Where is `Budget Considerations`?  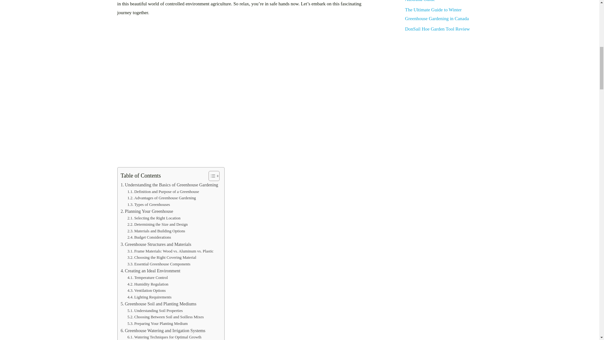 Budget Considerations is located at coordinates (149, 237).